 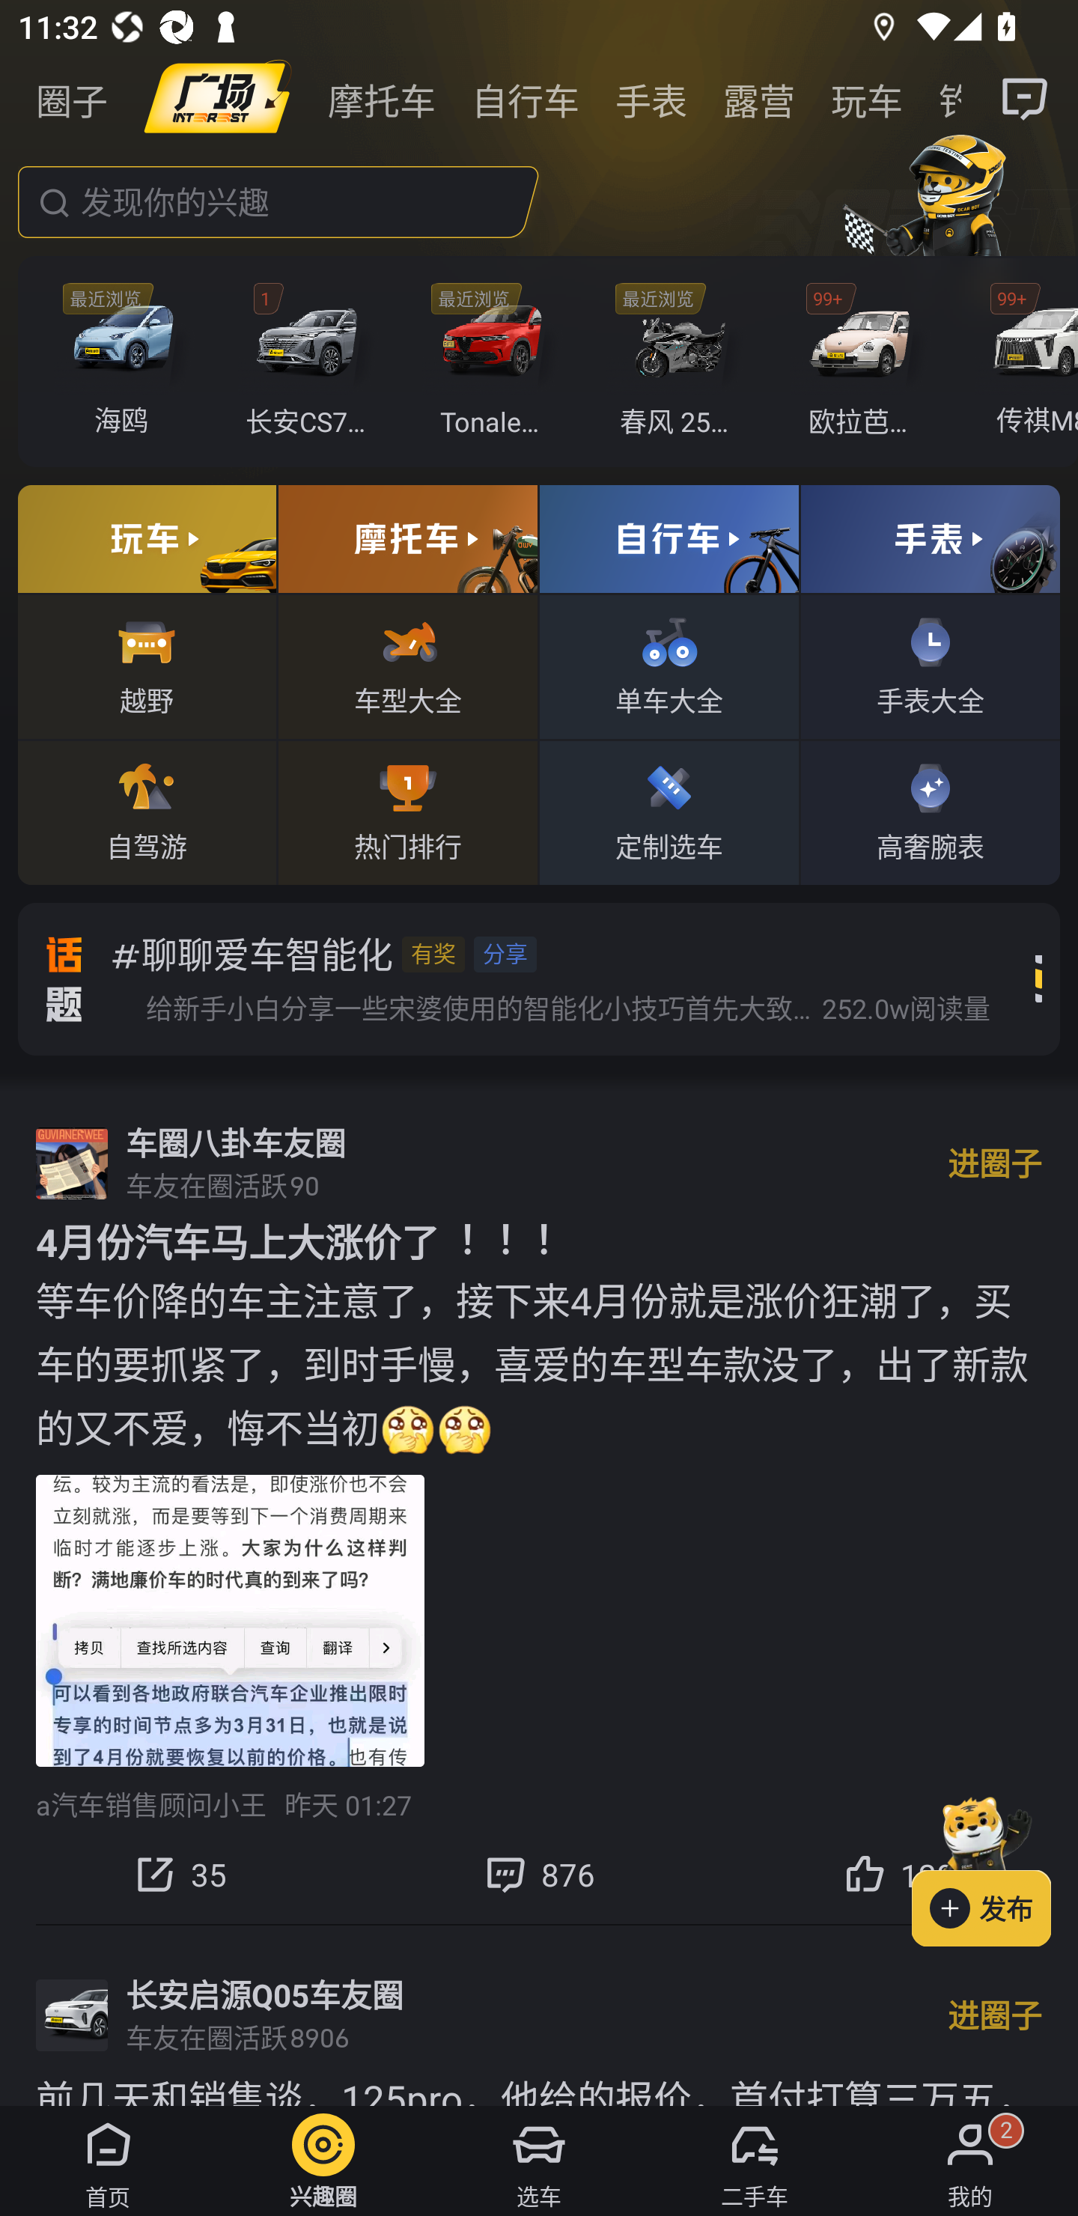 What do you see at coordinates (930, 812) in the screenshot?
I see `高奢腕表` at bounding box center [930, 812].